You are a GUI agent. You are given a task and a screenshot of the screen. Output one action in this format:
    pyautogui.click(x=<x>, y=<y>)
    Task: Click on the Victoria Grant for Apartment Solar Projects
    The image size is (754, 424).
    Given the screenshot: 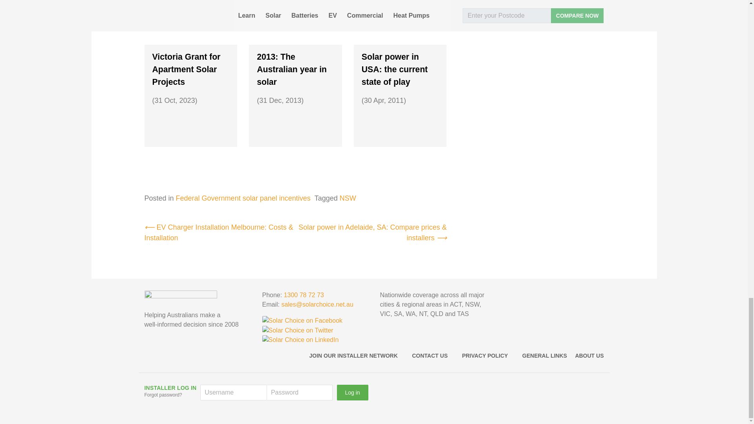 What is the action you would take?
    pyautogui.click(x=191, y=85)
    